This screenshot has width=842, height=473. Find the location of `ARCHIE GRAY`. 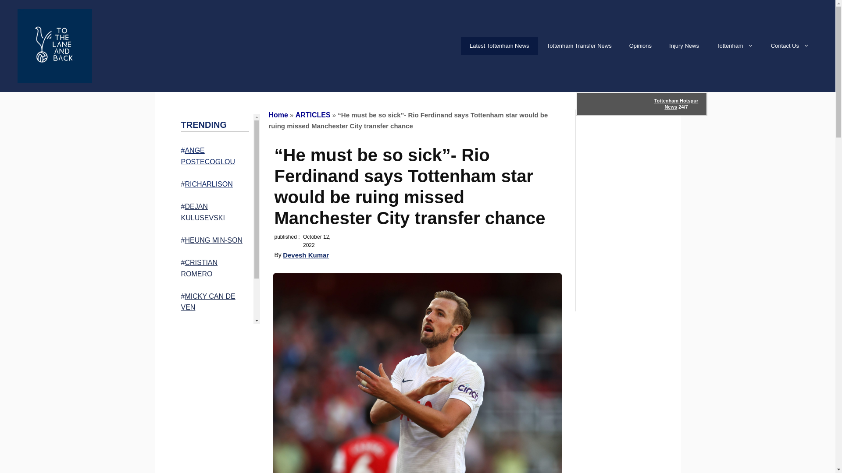

ARCHIE GRAY is located at coordinates (212, 353).